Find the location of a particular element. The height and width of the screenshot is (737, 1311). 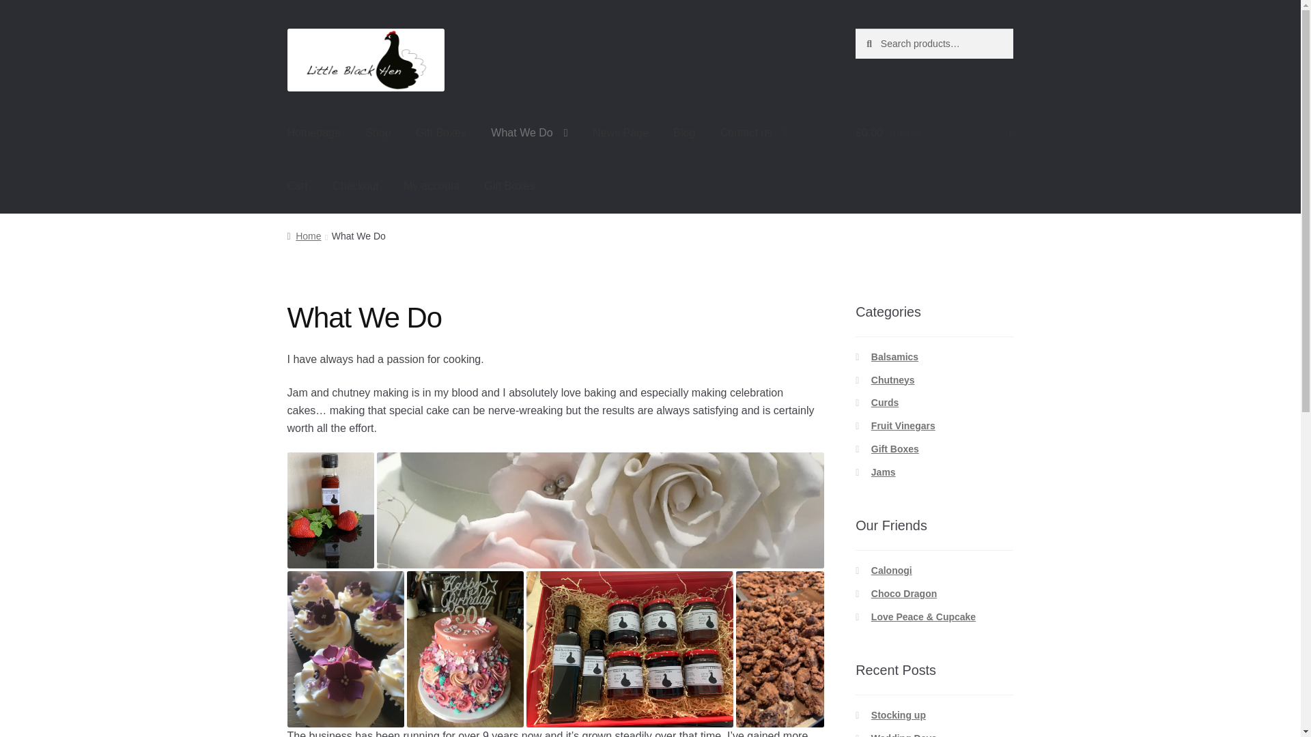

View your shopping cart is located at coordinates (934, 134).